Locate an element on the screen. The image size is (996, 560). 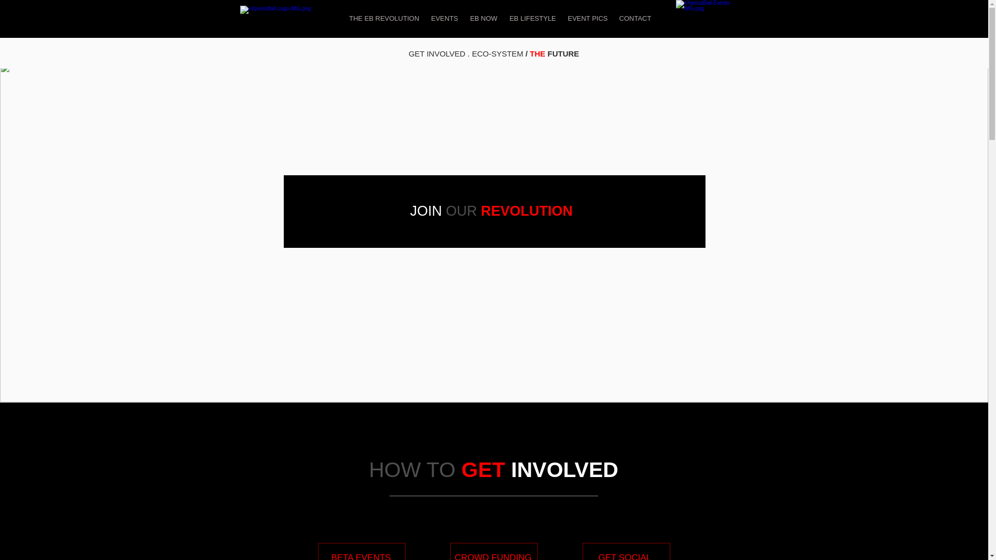
EVENTS is located at coordinates (444, 19).